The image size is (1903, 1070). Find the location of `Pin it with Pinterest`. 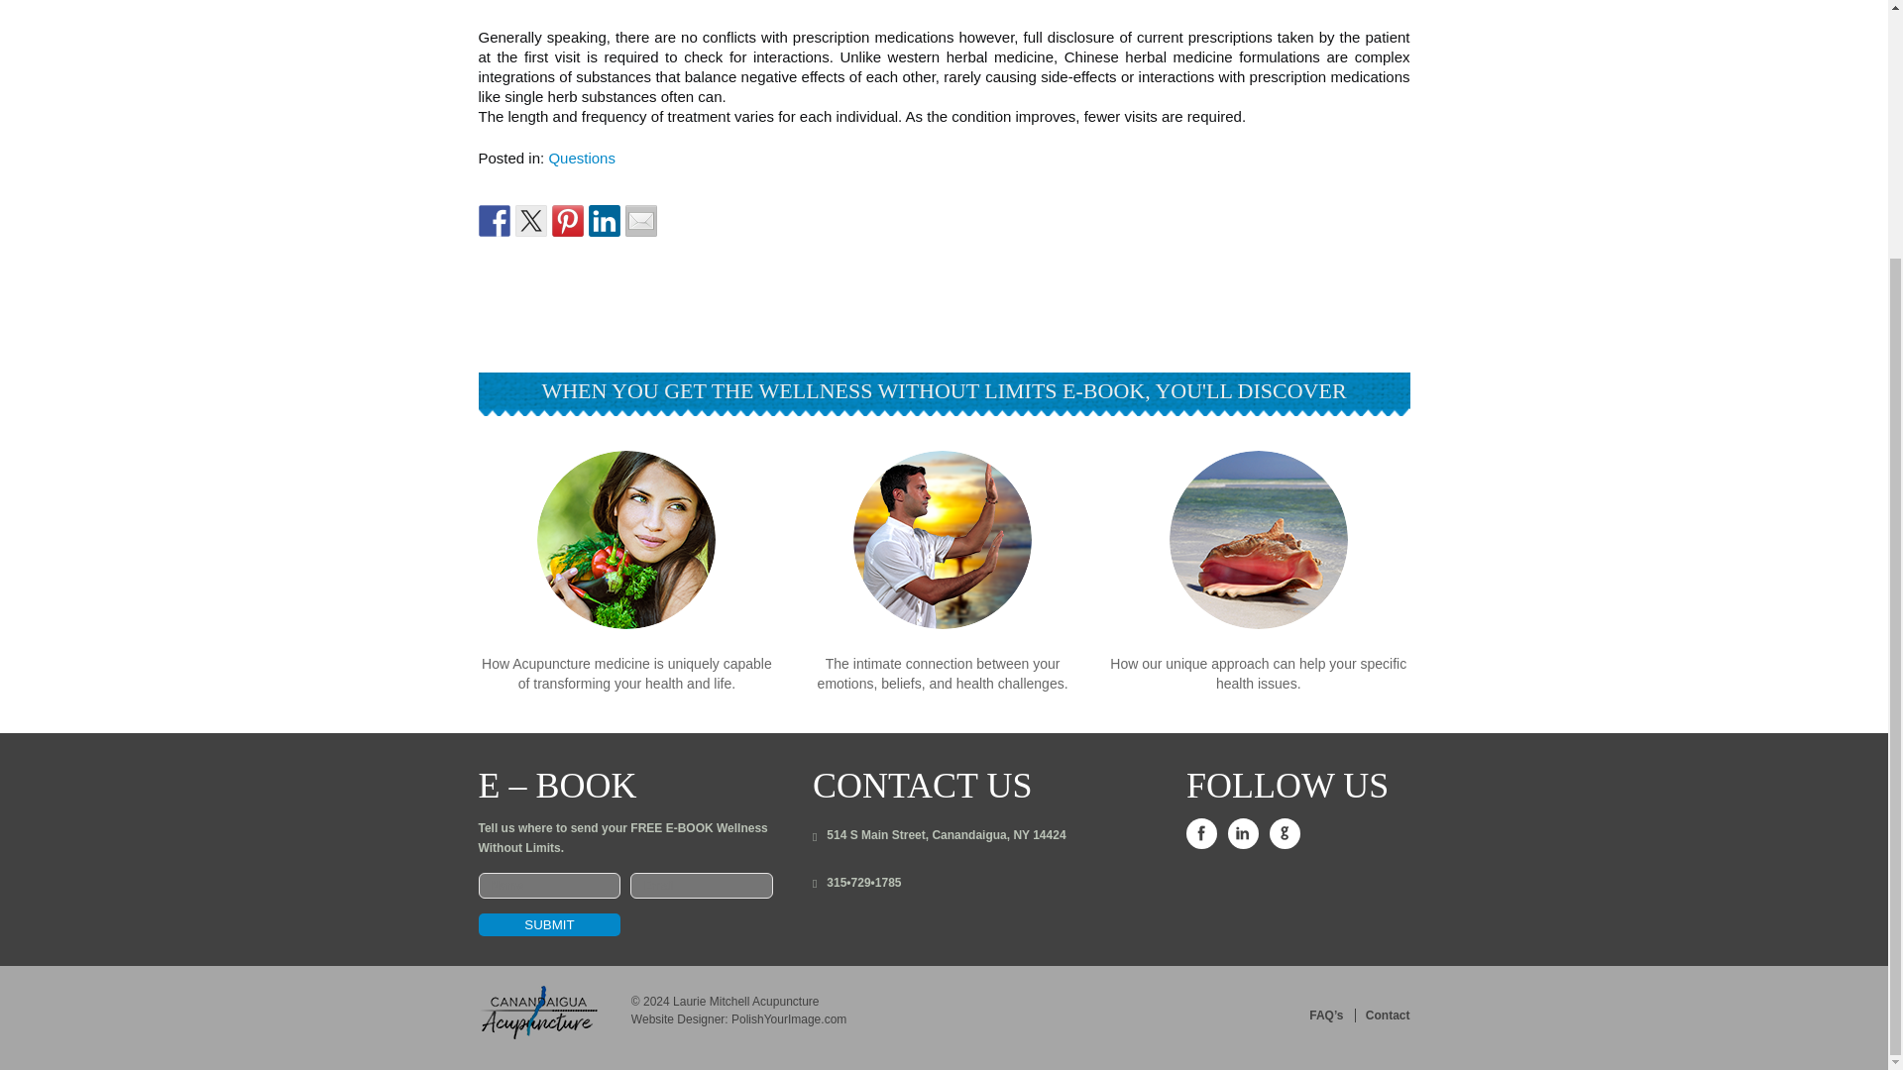

Pin it with Pinterest is located at coordinates (567, 220).